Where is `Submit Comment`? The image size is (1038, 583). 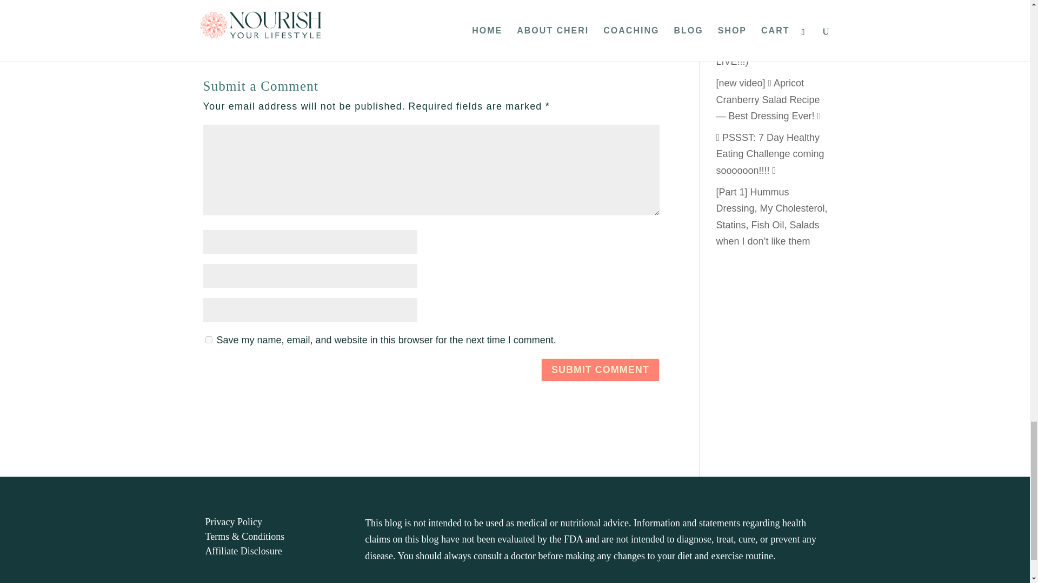 Submit Comment is located at coordinates (600, 370).